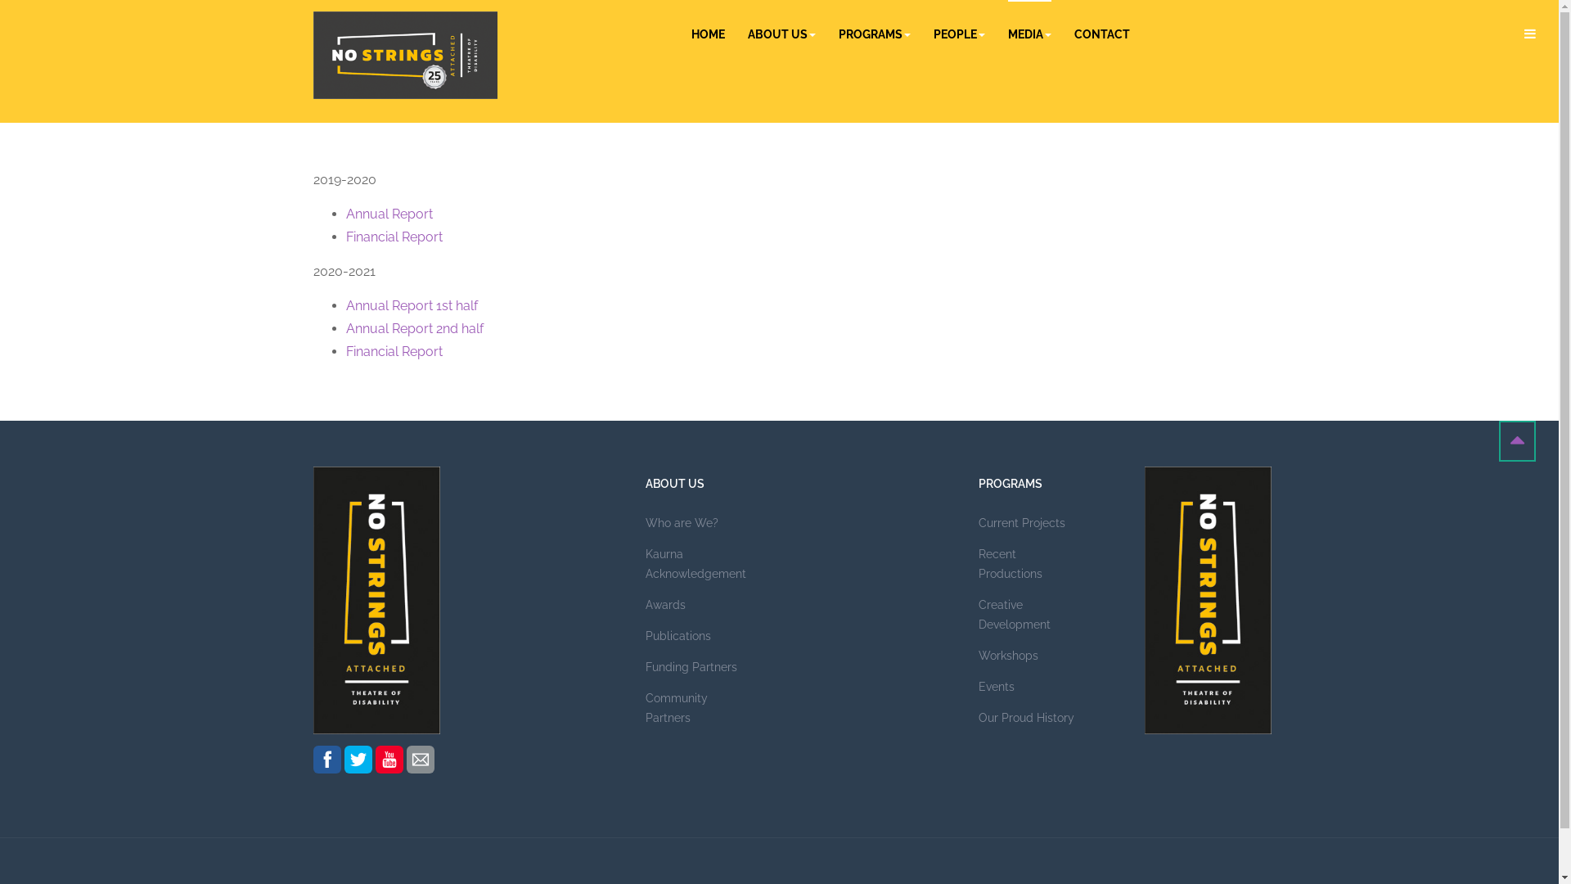 This screenshot has width=1571, height=884. What do you see at coordinates (394, 352) in the screenshot?
I see `Financial Report` at bounding box center [394, 352].